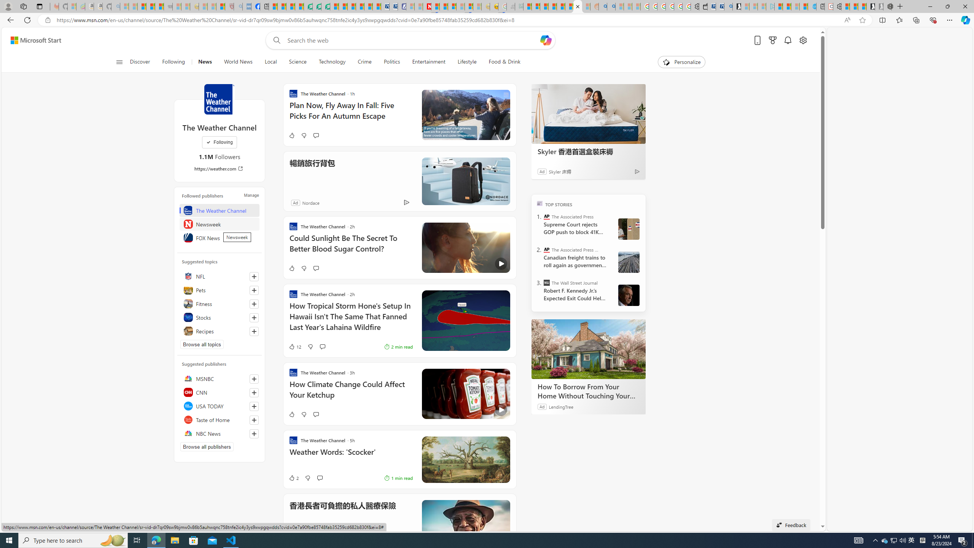 This screenshot has height=548, width=974. Describe the element at coordinates (219, 378) in the screenshot. I see `MSNBC` at that location.